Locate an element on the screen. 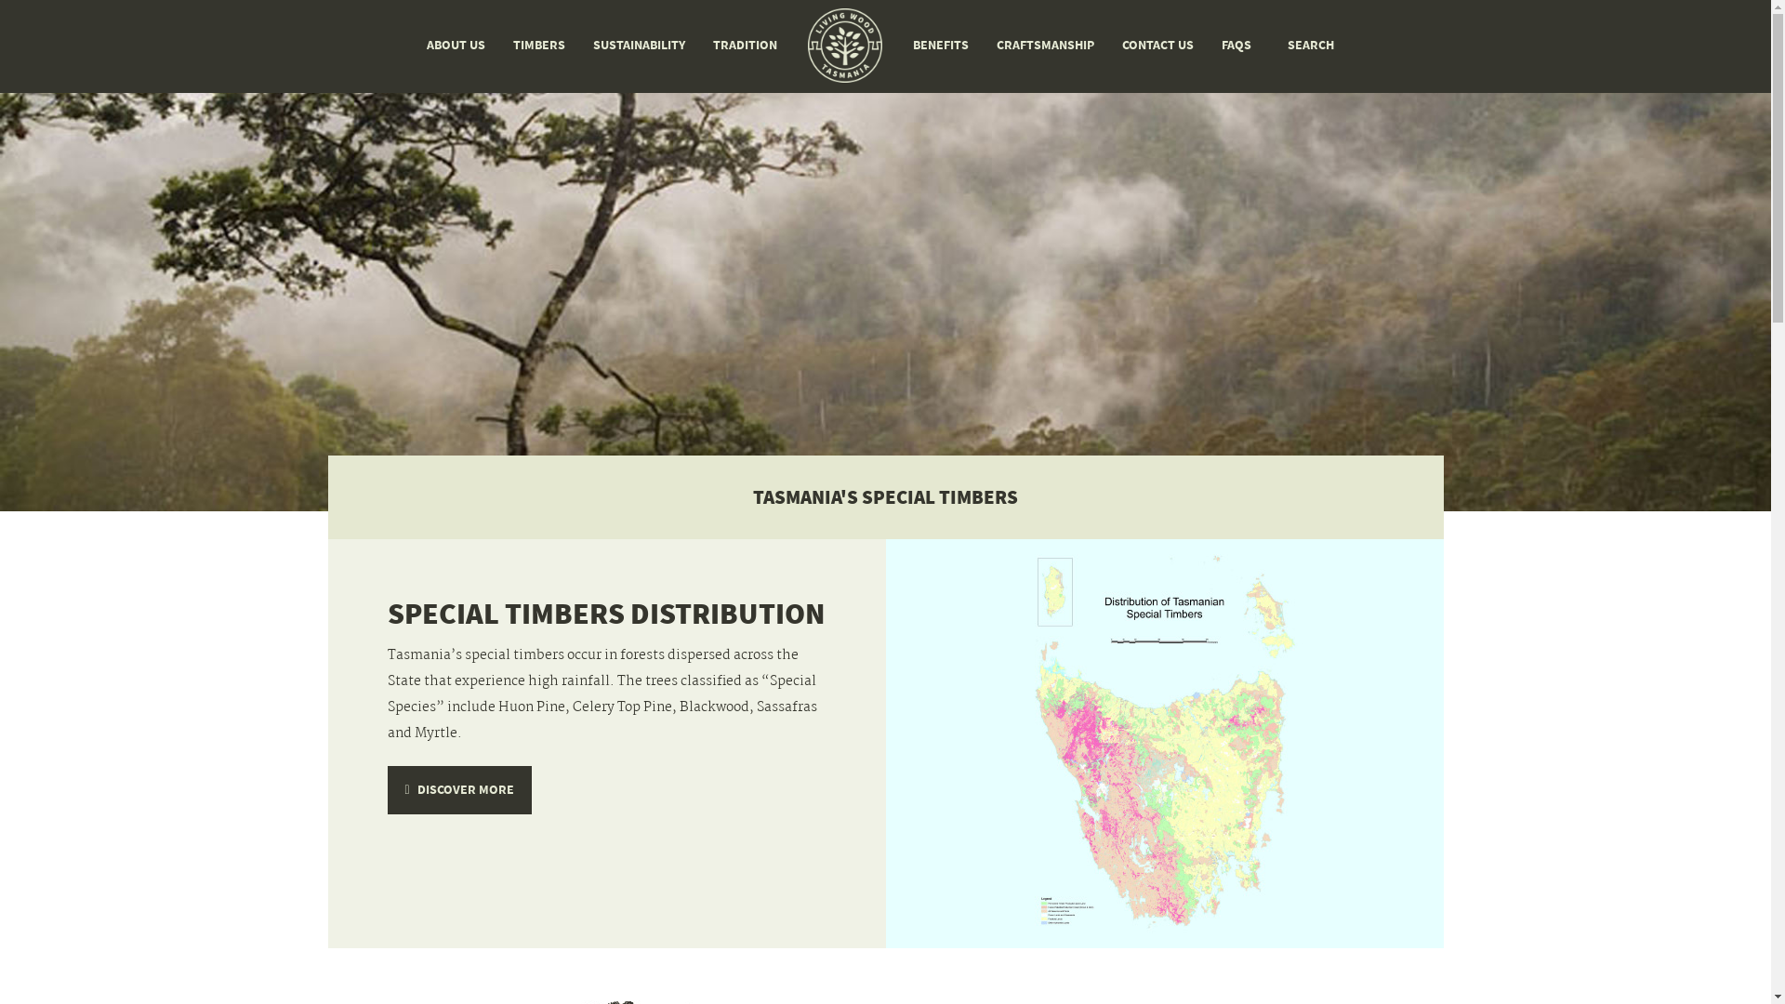 Image resolution: width=1785 pixels, height=1004 pixels. Search is located at coordinates (45, 20).